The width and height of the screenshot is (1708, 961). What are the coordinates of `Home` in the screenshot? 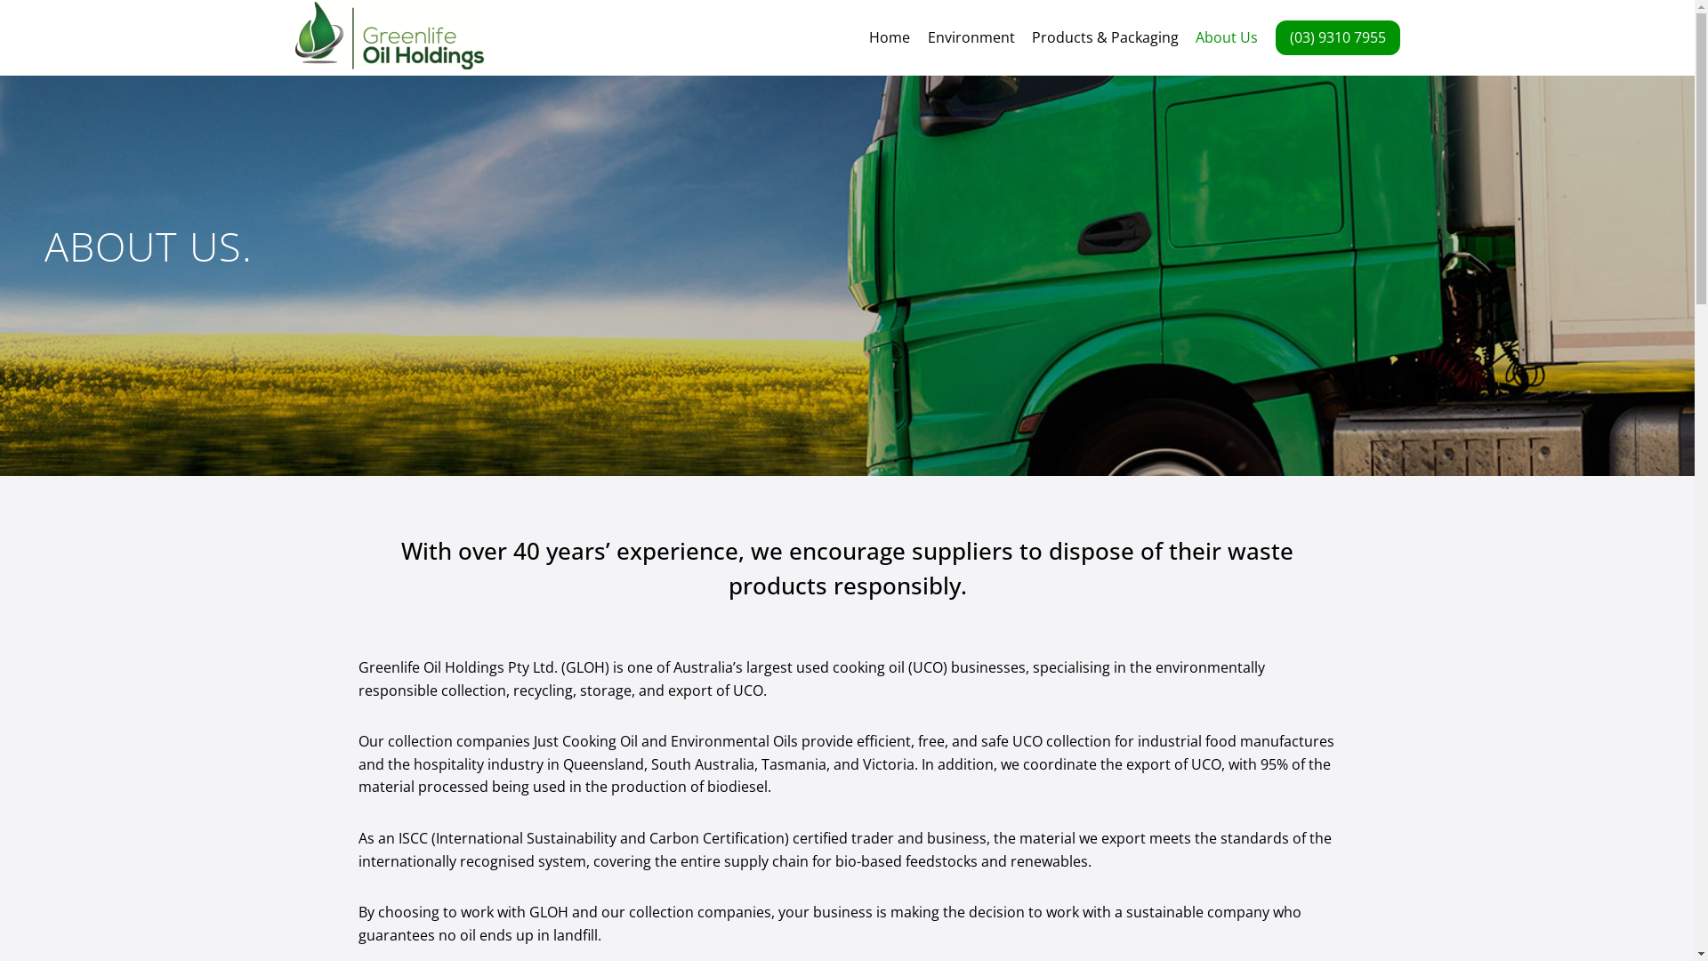 It's located at (890, 37).